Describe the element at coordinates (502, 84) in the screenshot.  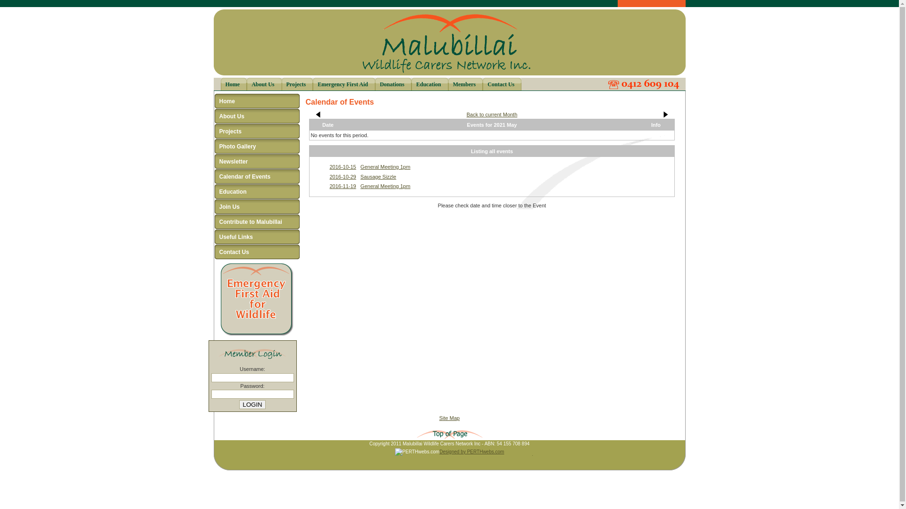
I see `Contact Us` at that location.